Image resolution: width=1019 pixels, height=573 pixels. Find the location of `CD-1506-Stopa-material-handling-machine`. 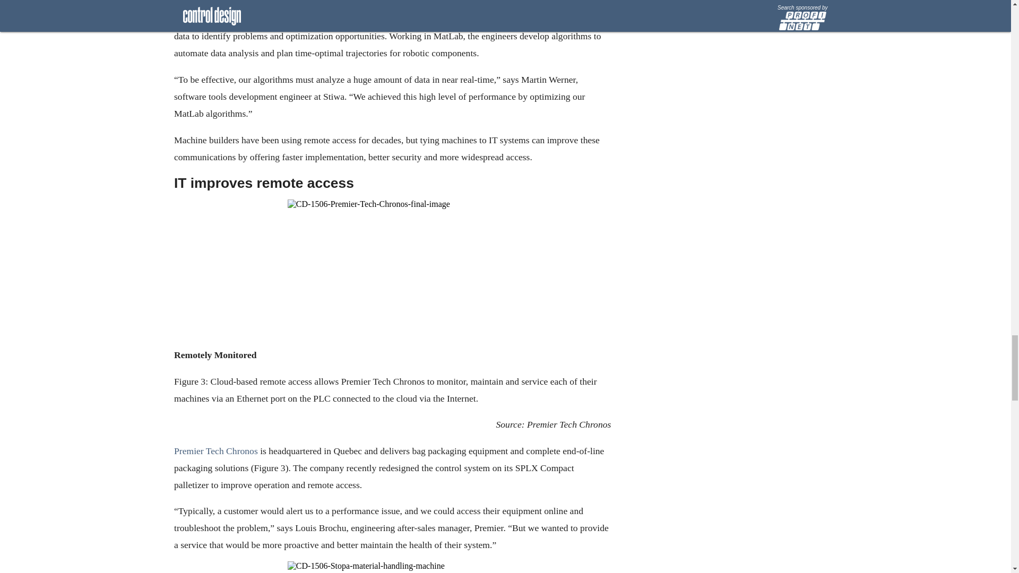

CD-1506-Stopa-material-handling-machine is located at coordinates (392, 567).